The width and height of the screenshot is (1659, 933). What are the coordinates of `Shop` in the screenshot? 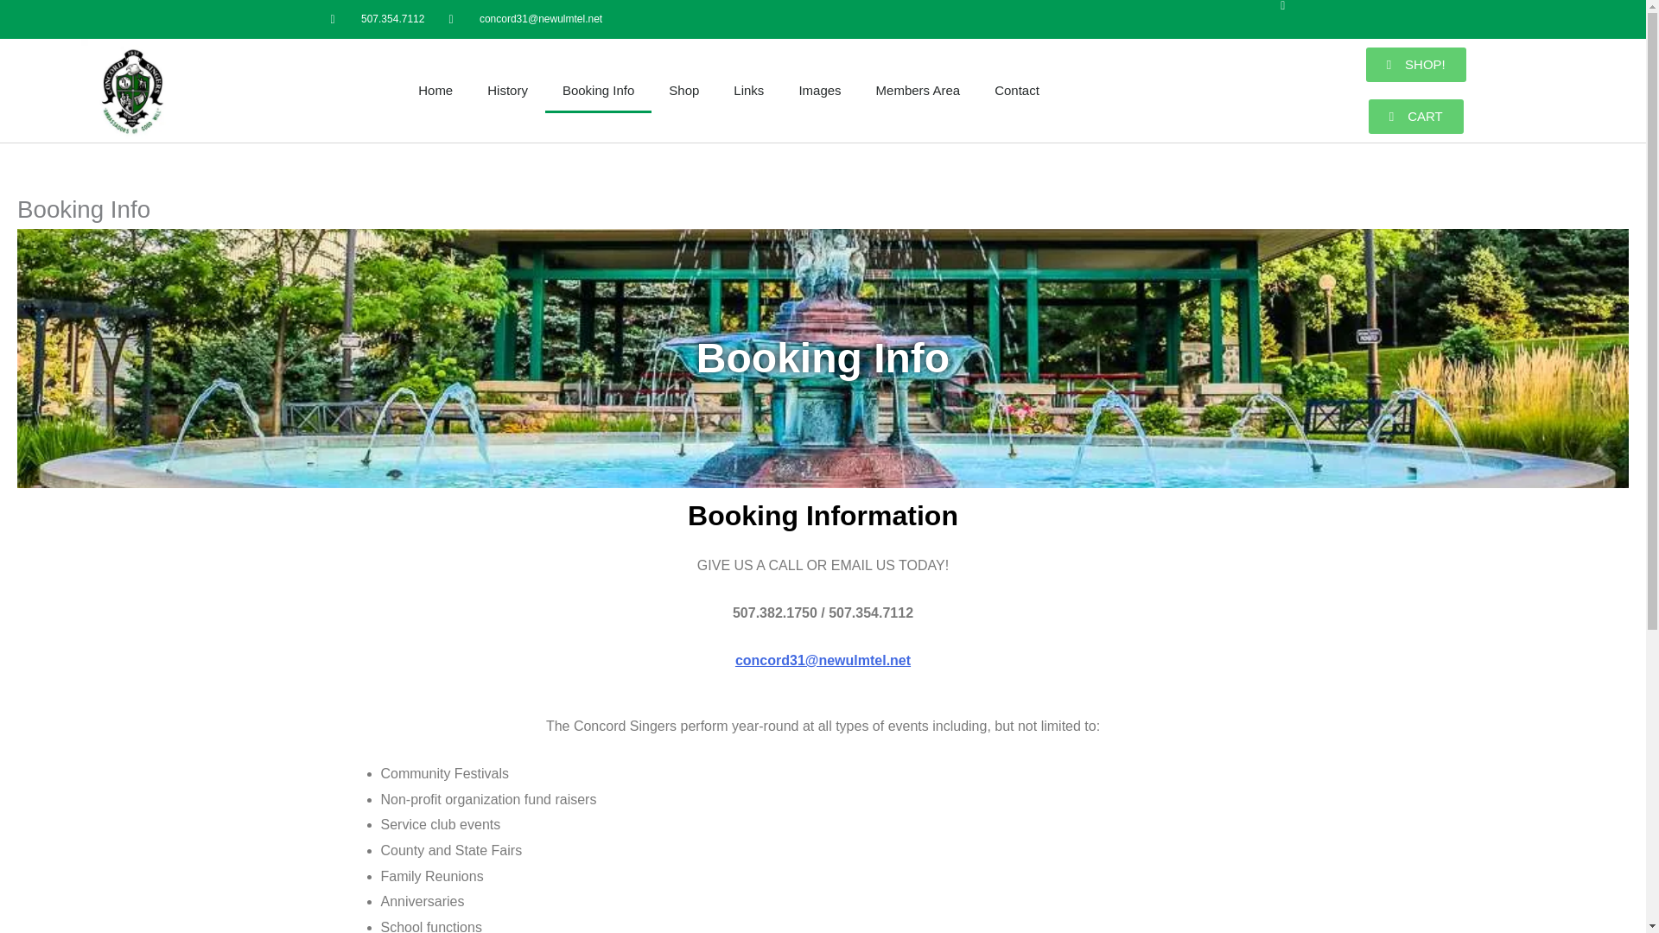 It's located at (684, 90).